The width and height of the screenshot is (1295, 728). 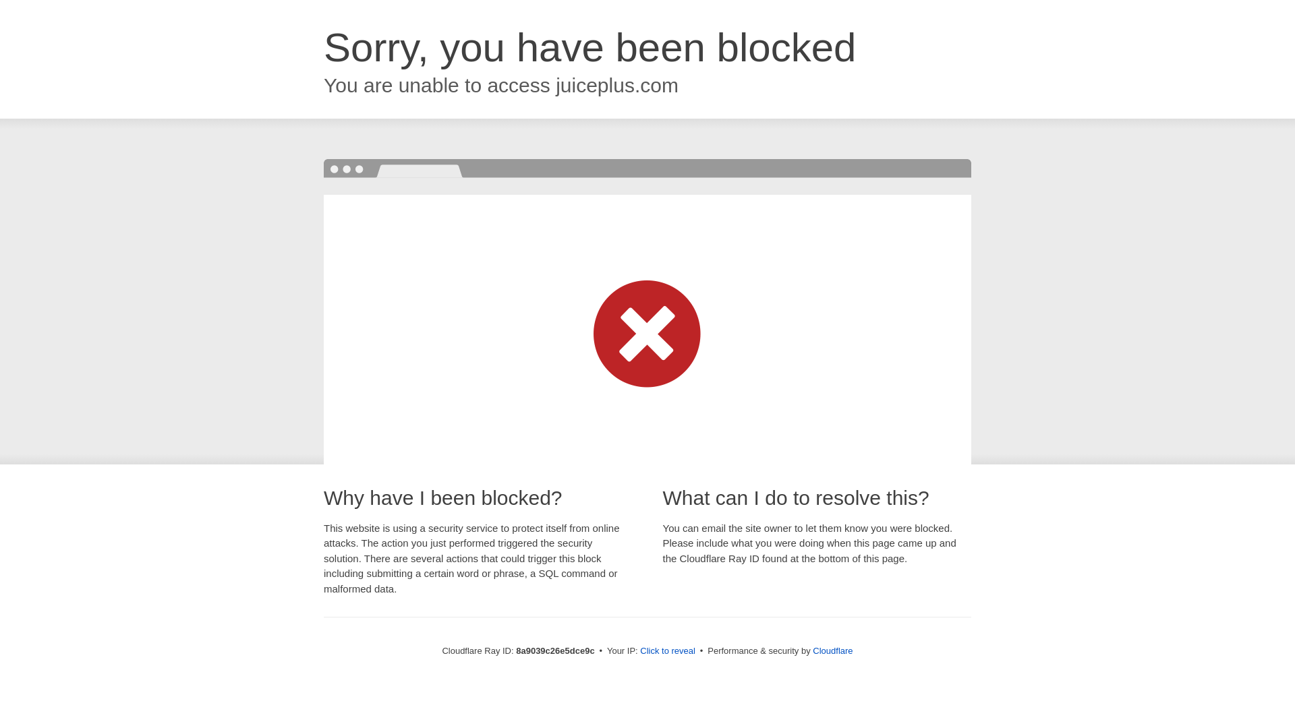 I want to click on Cloudflare, so click(x=832, y=650).